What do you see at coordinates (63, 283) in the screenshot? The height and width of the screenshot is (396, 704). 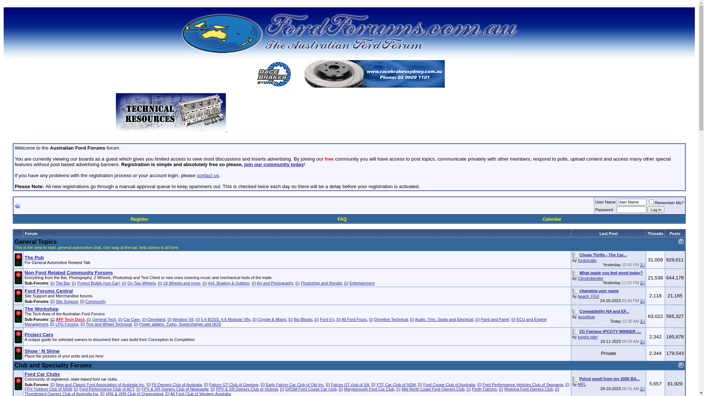 I see `The Bar` at bounding box center [63, 283].